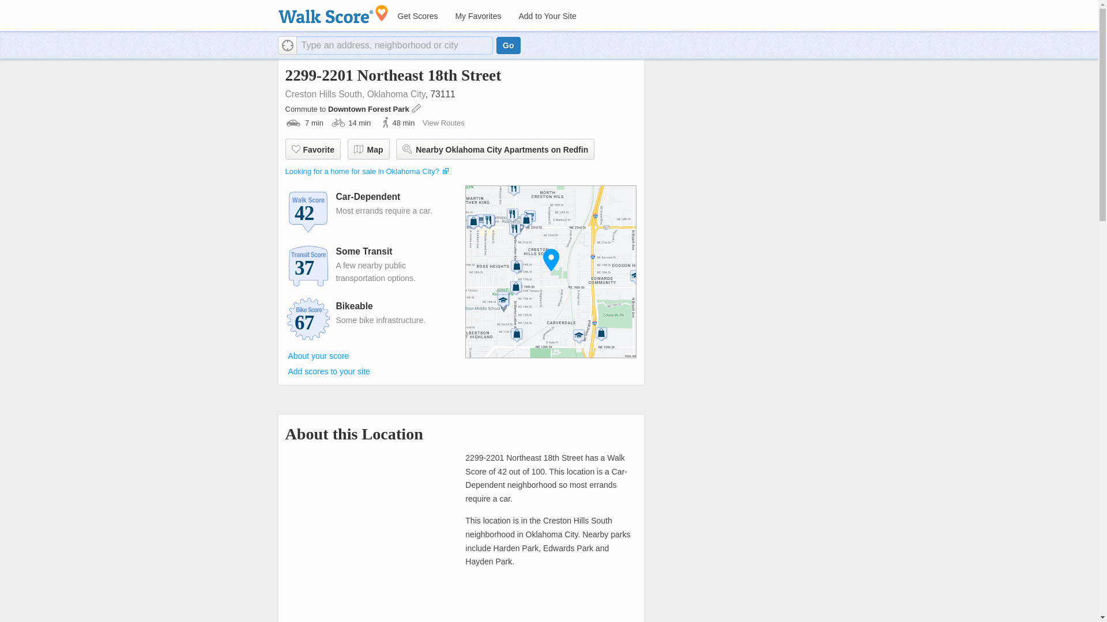 Image resolution: width=1107 pixels, height=622 pixels. I want to click on Map, so click(368, 149).